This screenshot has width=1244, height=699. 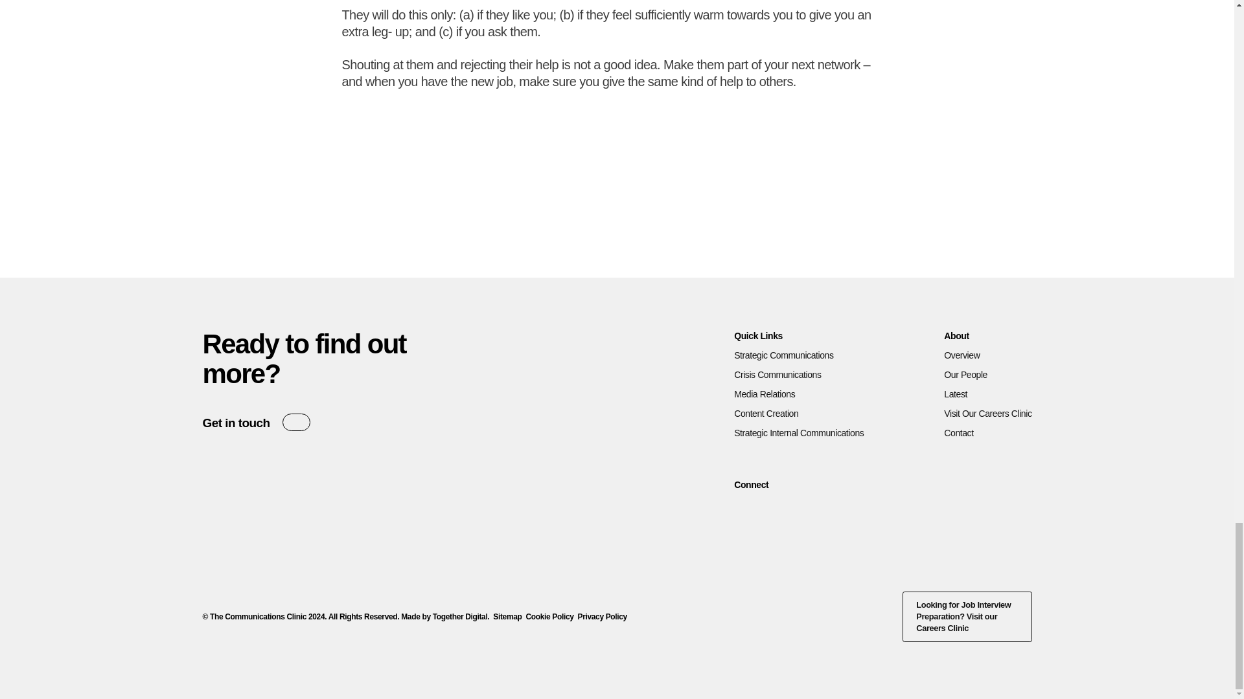 I want to click on Facebook, so click(x=557, y=200).